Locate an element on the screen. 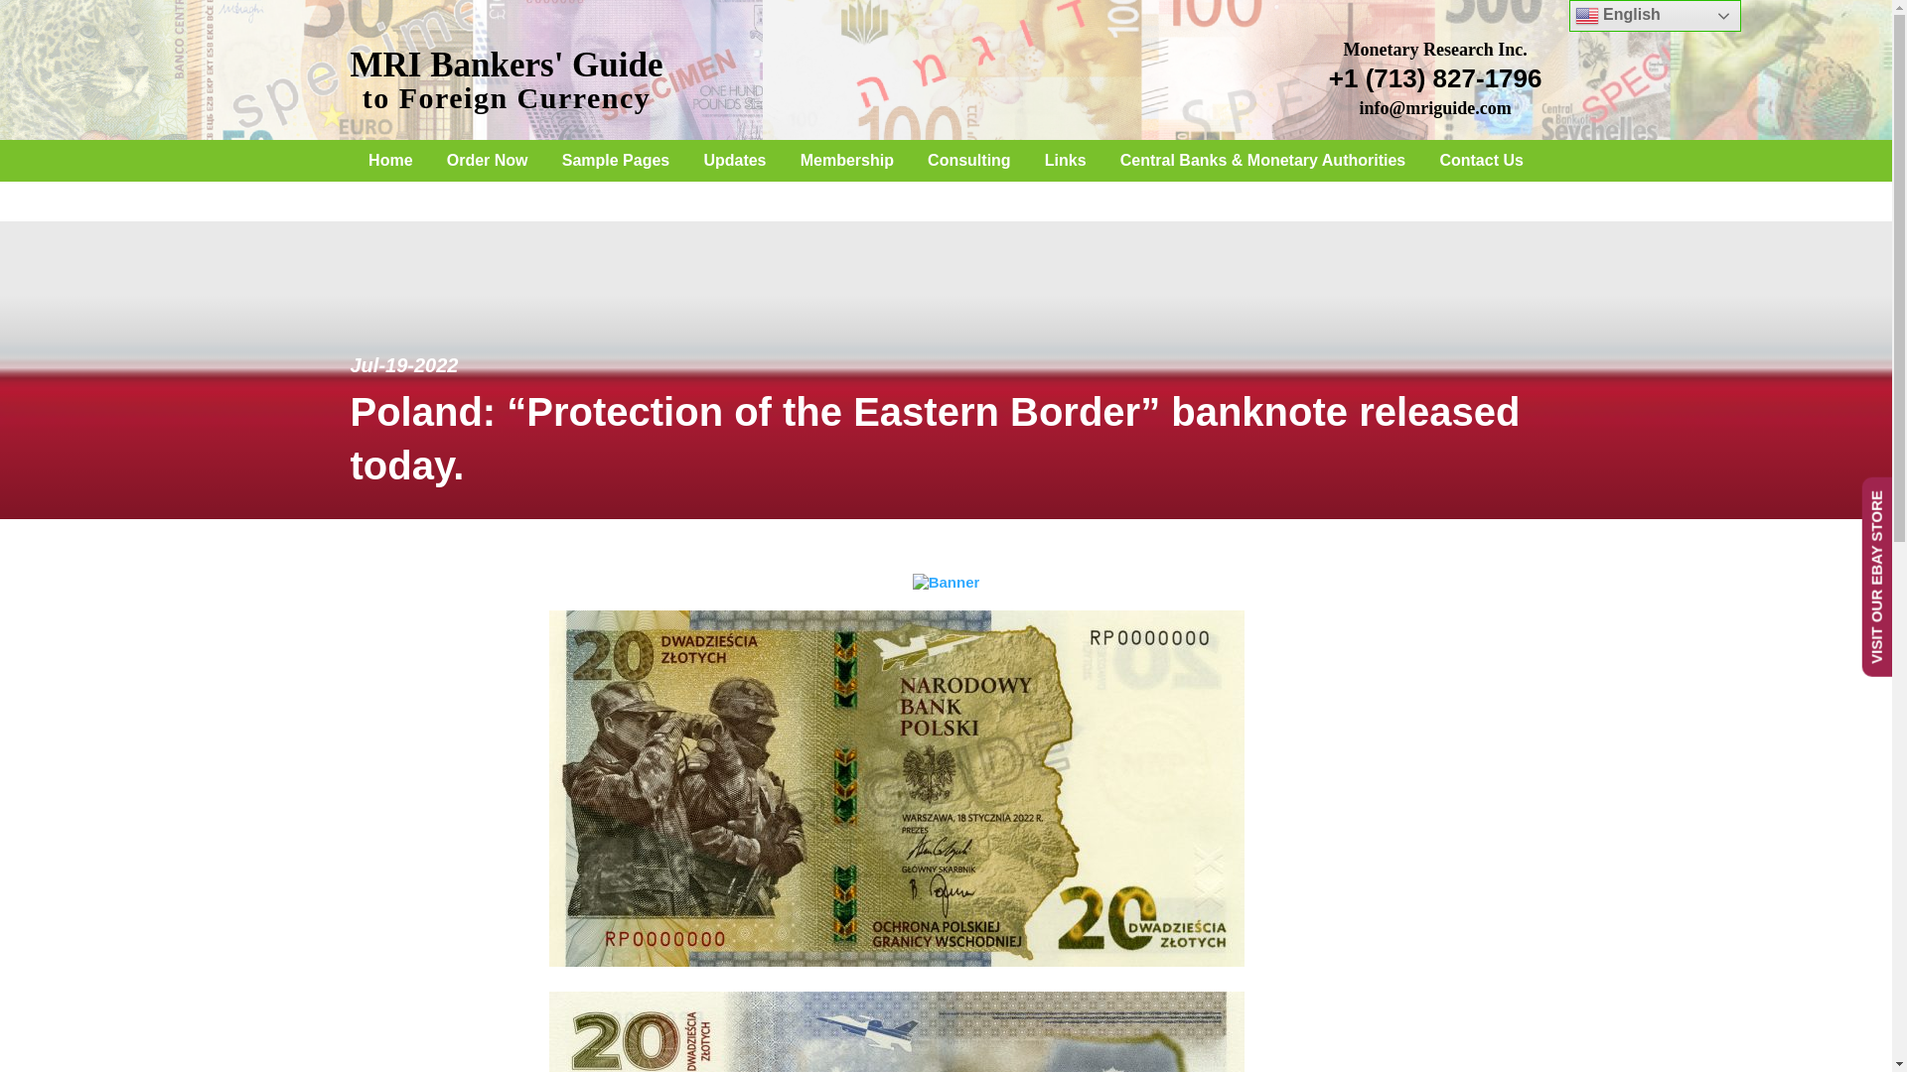 This screenshot has width=1907, height=1072. Sample Pages is located at coordinates (969, 160).